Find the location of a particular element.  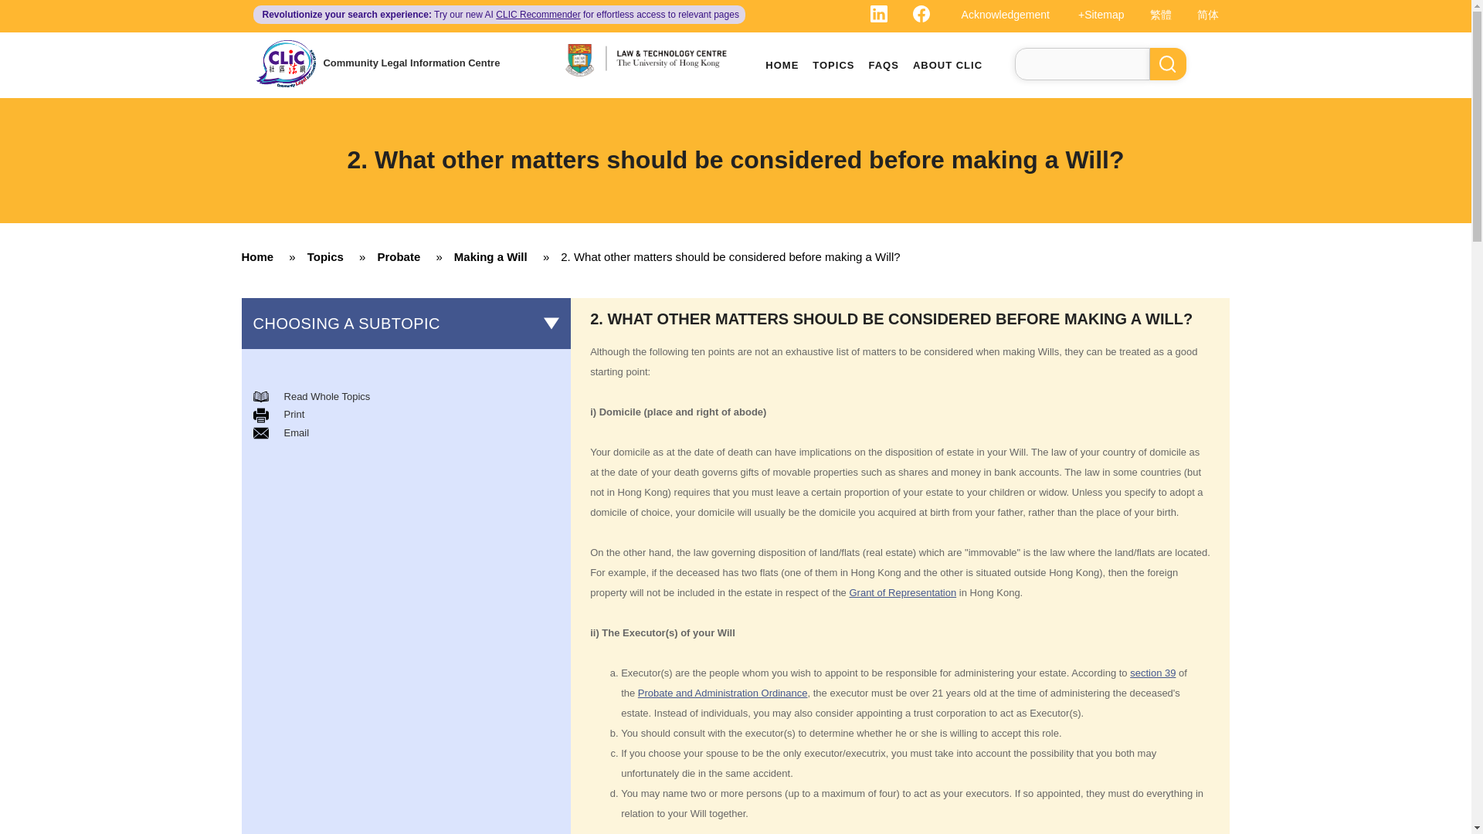

Making a Will is located at coordinates (496, 256).